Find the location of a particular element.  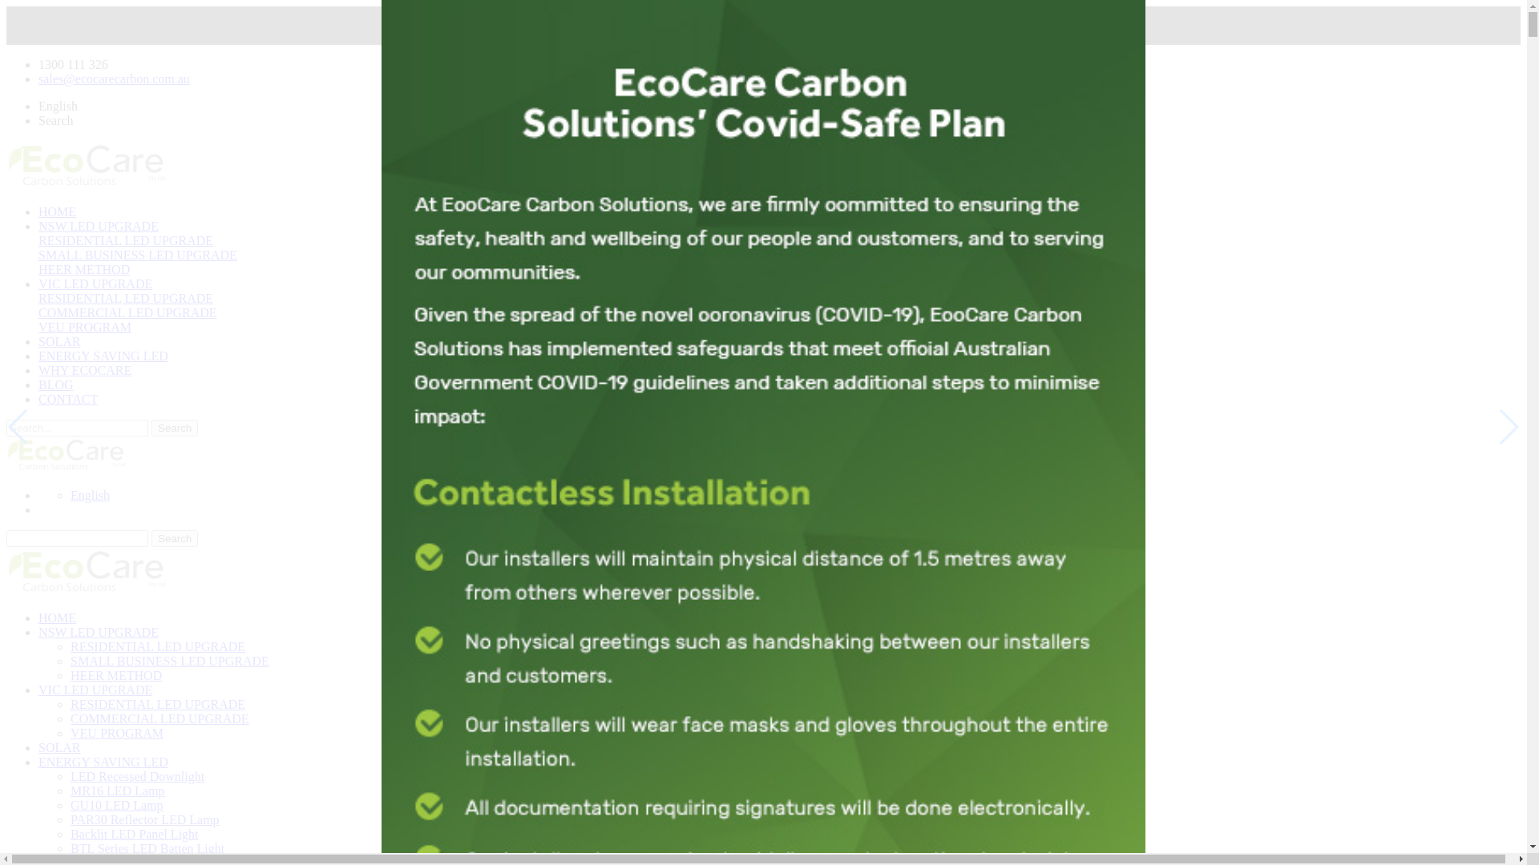

SMALL BUSINESS LED UPGRADE is located at coordinates (138, 255).